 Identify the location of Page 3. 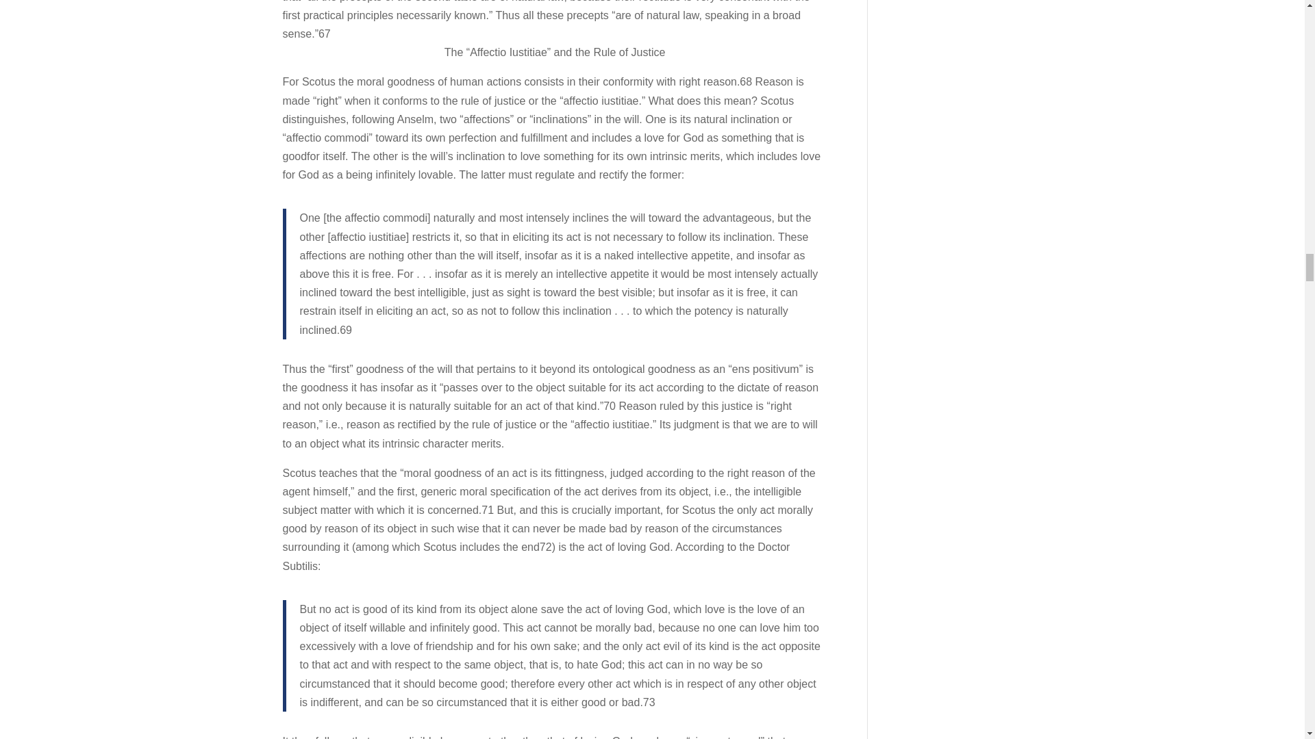
(555, 22).